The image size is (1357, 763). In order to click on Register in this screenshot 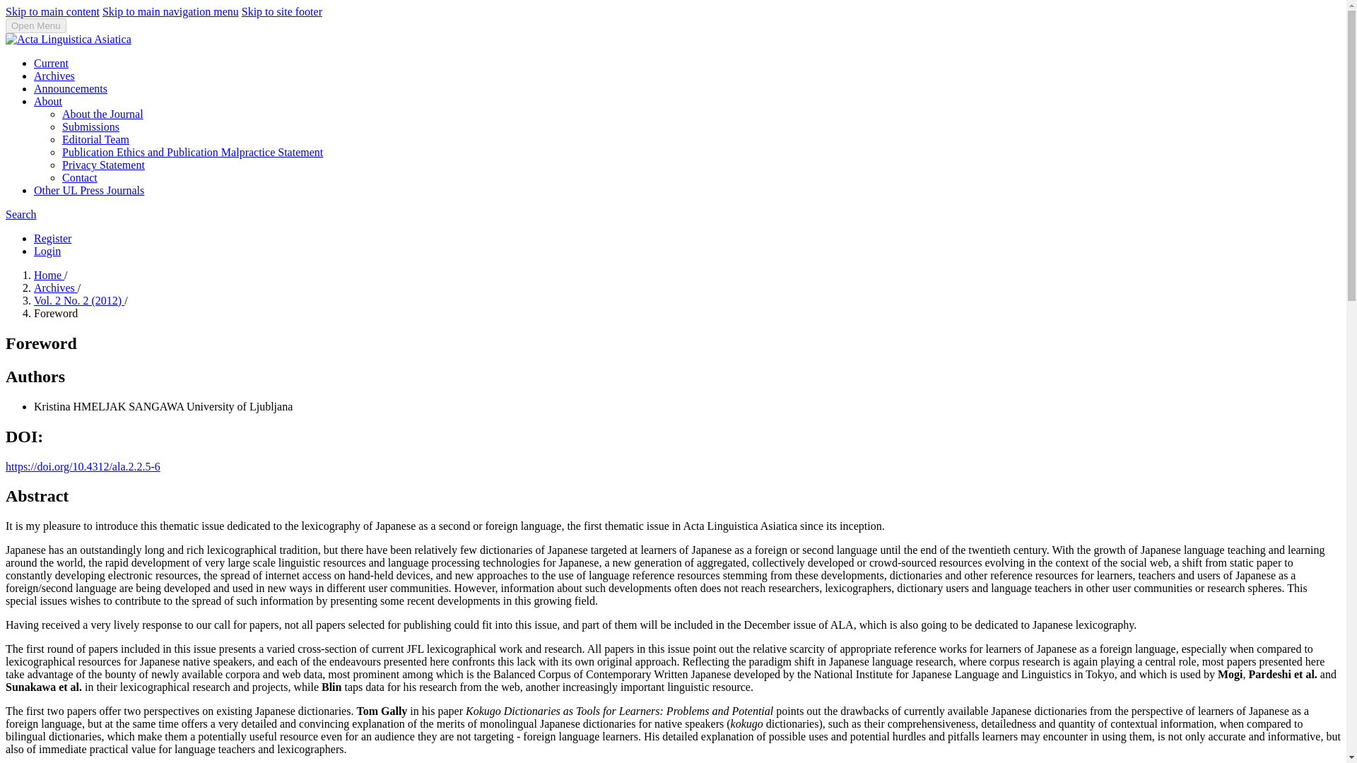, I will do `click(52, 238)`.